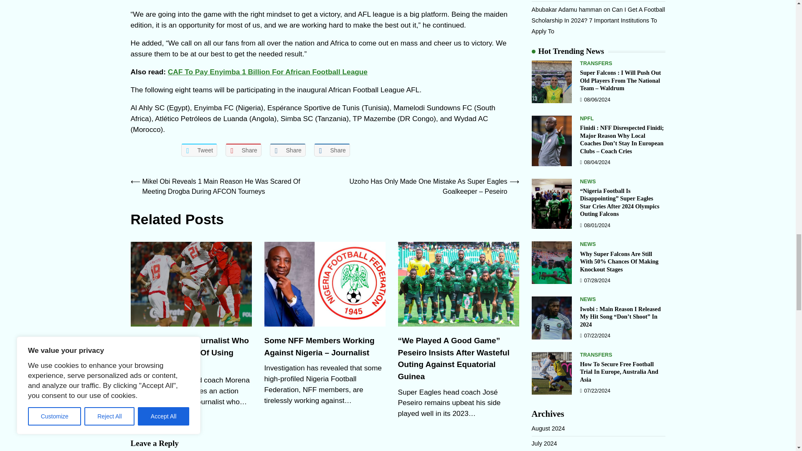 The image size is (802, 451). Describe the element at coordinates (287, 150) in the screenshot. I see `Share on LinkedIn` at that location.